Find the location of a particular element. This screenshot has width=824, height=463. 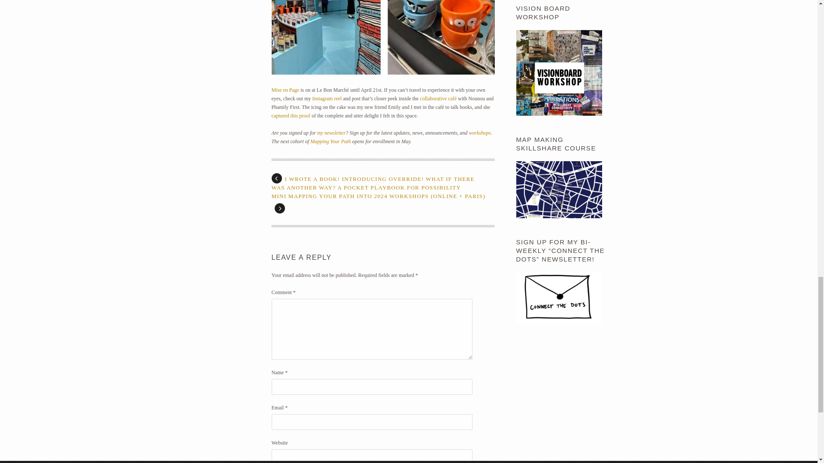

captured this proof is located at coordinates (291, 116).